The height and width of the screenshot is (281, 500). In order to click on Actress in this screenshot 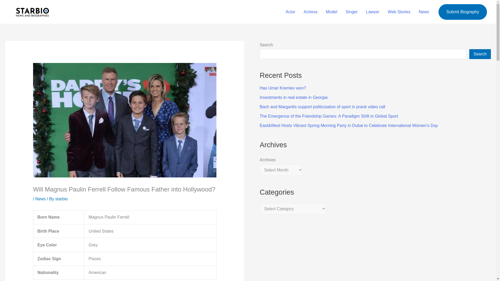, I will do `click(310, 12)`.